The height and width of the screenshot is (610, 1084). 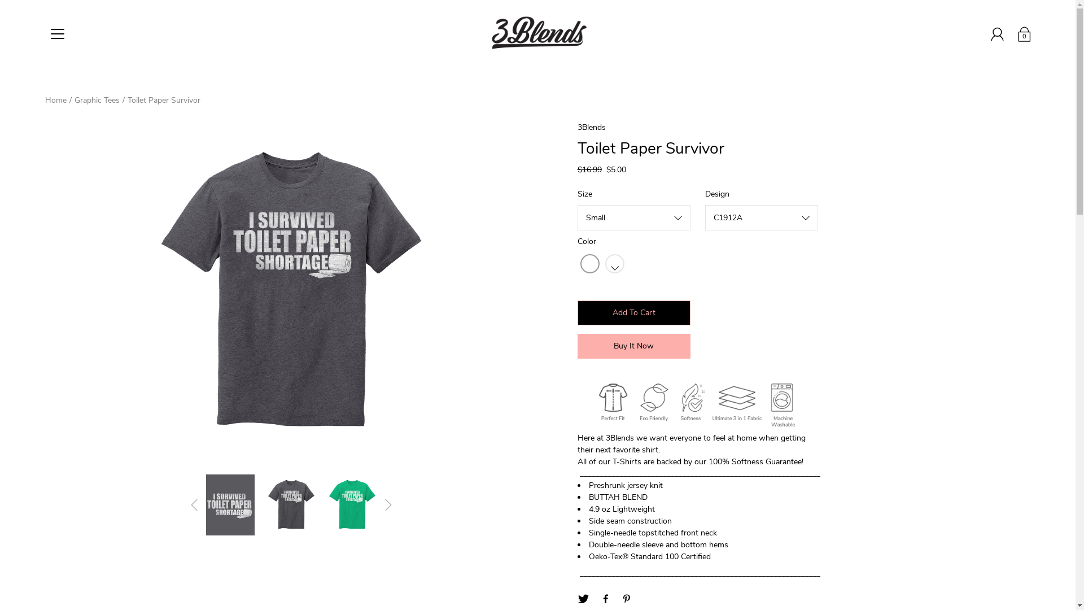 What do you see at coordinates (633, 313) in the screenshot?
I see `Add To Cart` at bounding box center [633, 313].